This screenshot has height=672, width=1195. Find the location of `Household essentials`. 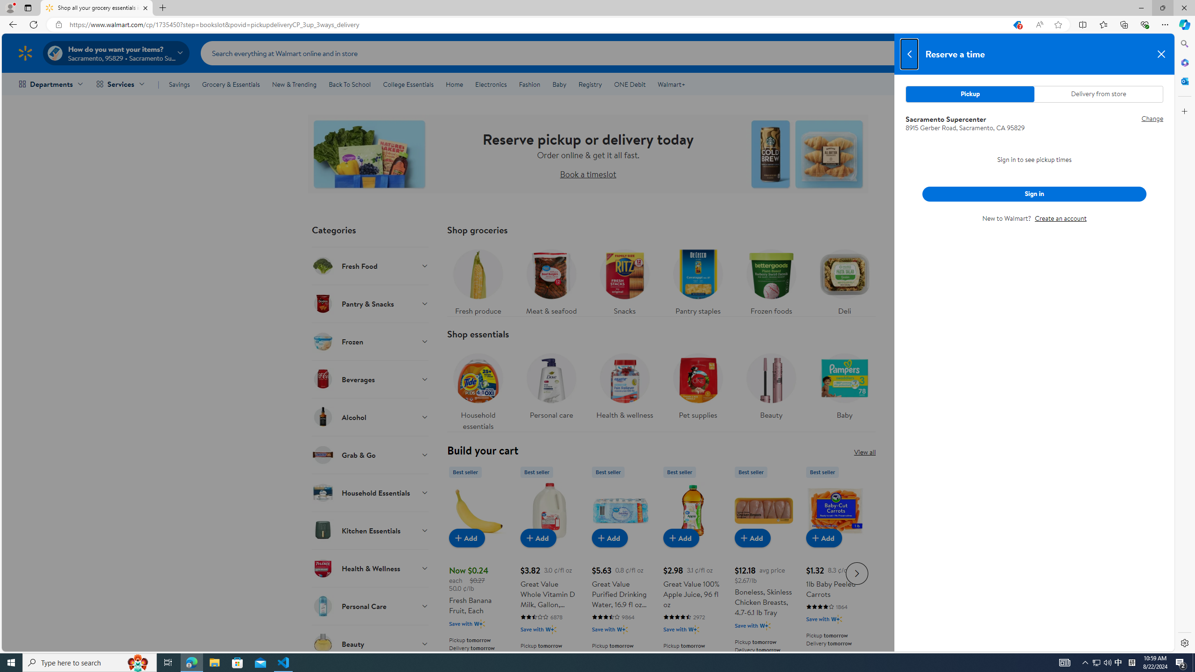

Household essentials is located at coordinates (478, 389).